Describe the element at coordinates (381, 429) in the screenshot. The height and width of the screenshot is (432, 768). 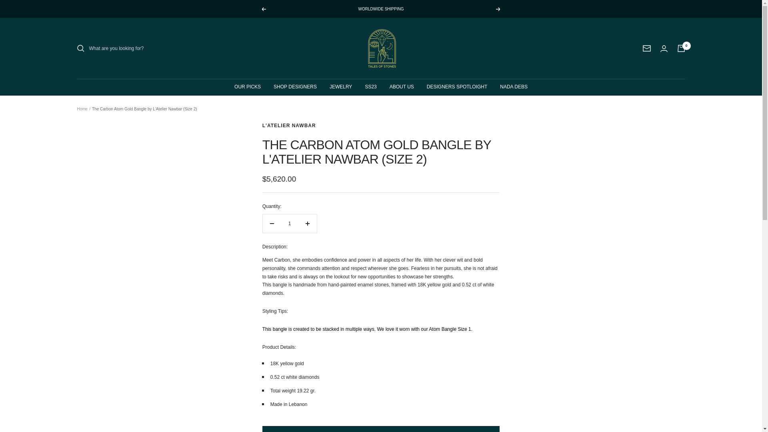
I see `ADD TO CART` at that location.